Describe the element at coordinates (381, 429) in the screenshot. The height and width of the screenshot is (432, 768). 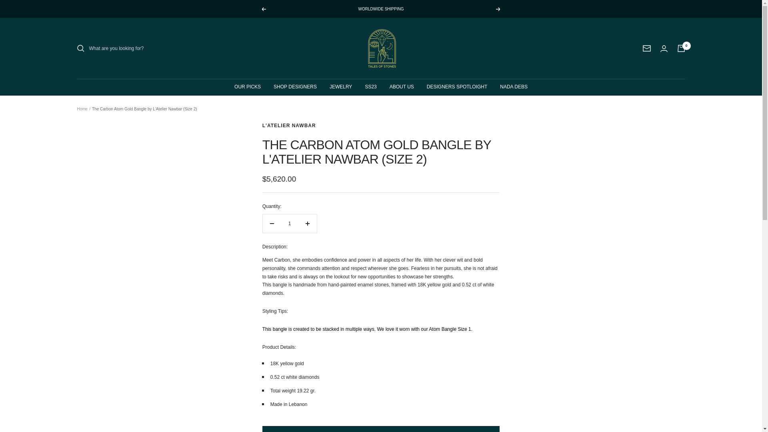
I see `ADD TO CART` at that location.